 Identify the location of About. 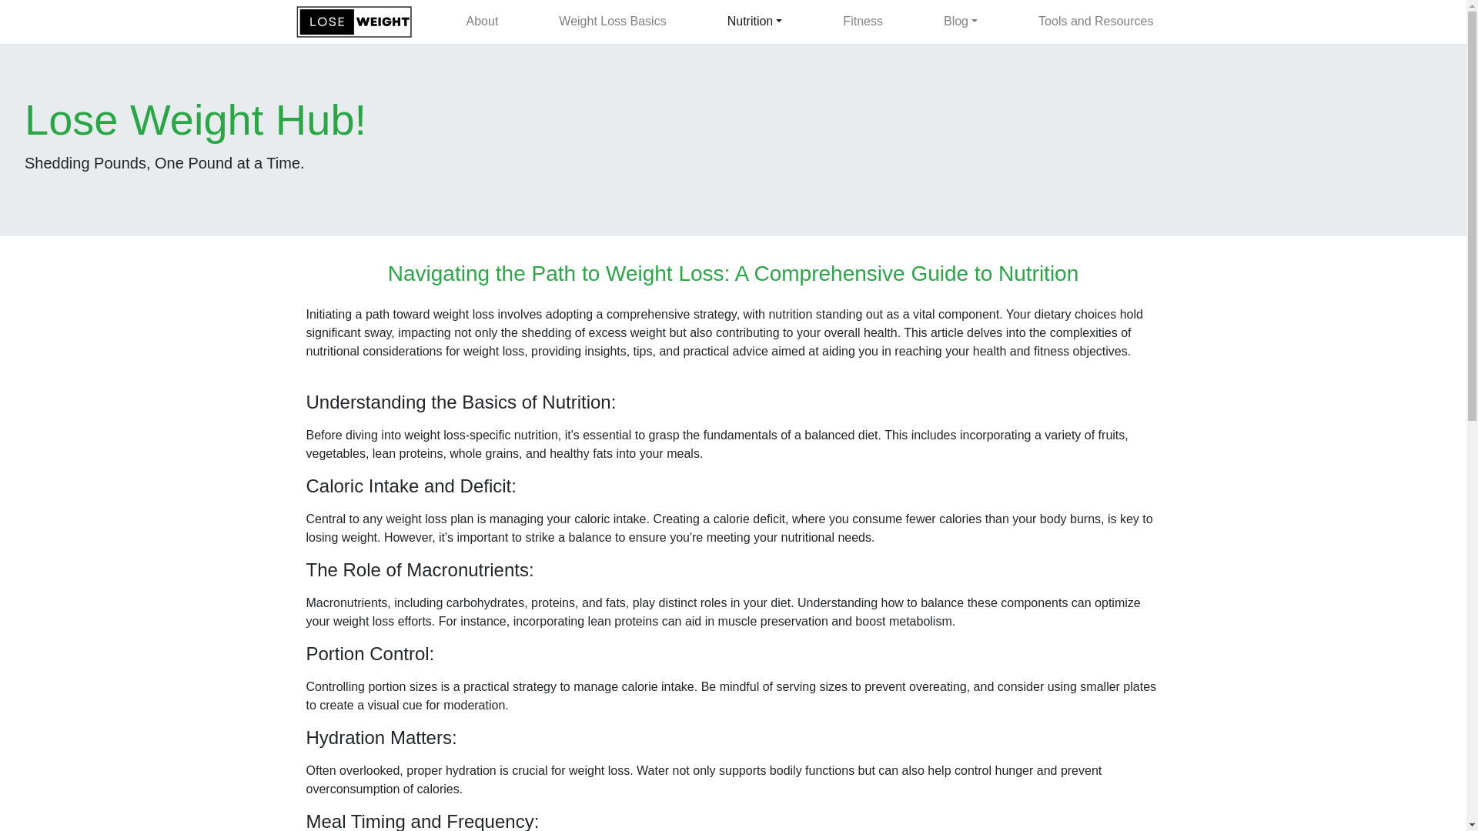
(482, 21).